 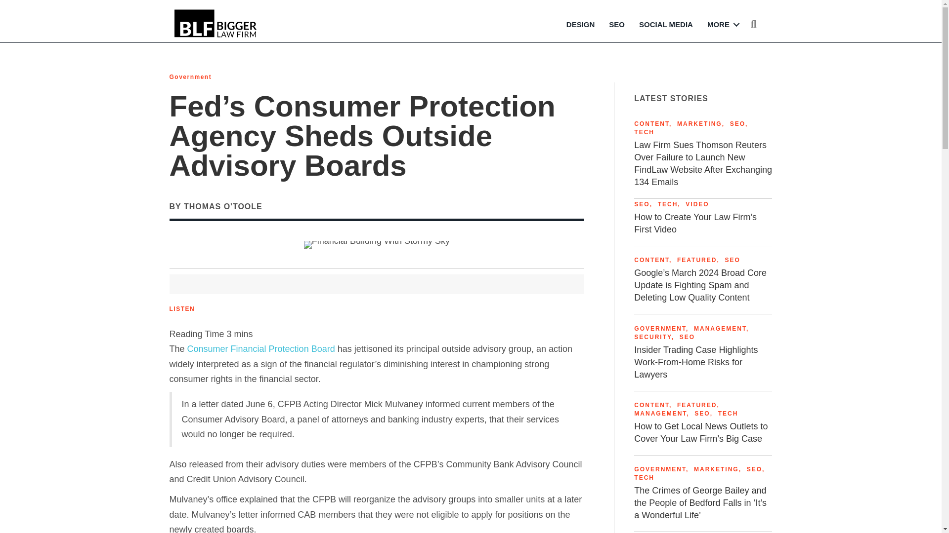 What do you see at coordinates (652, 337) in the screenshot?
I see `SECURITY` at bounding box center [652, 337].